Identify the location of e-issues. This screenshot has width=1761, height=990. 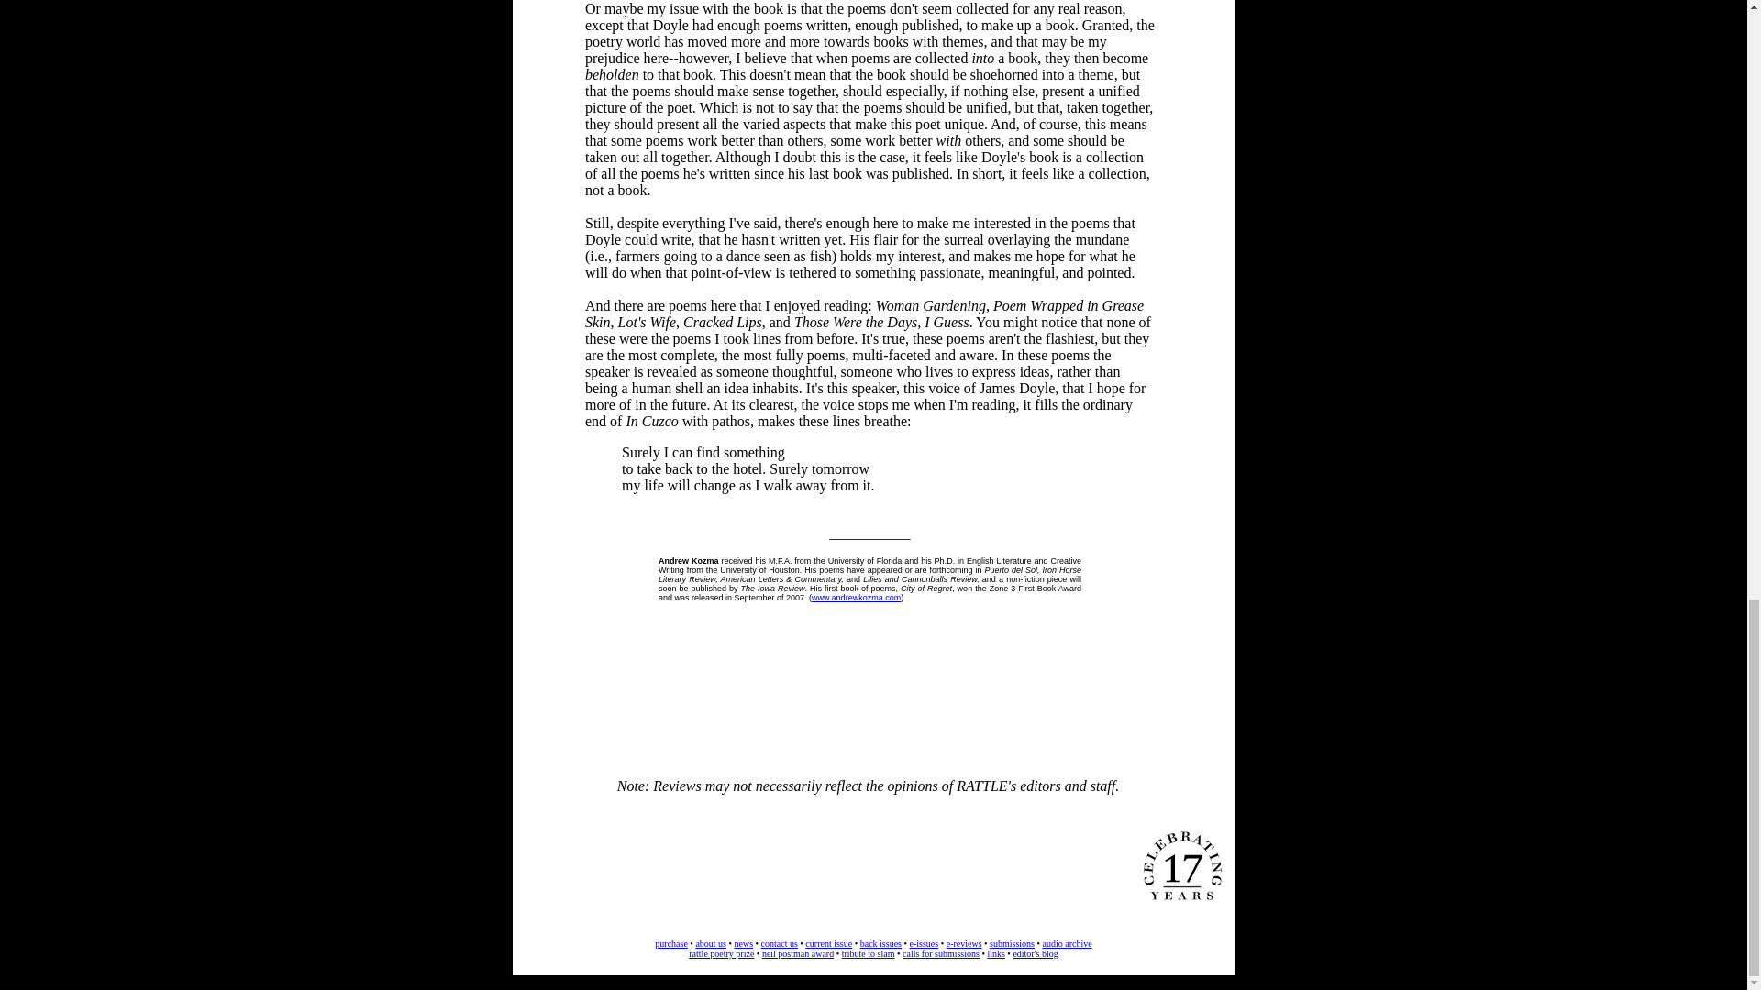
(925, 942).